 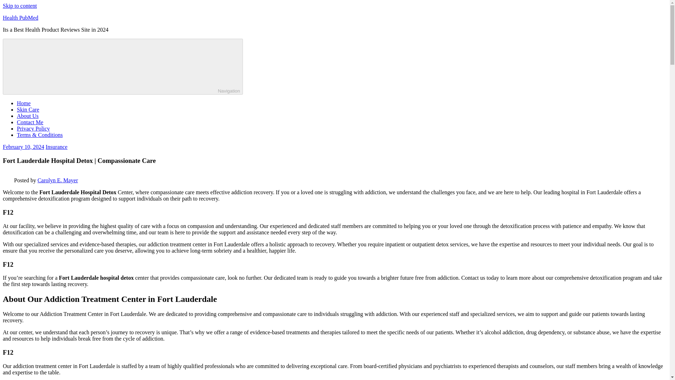 What do you see at coordinates (57, 147) in the screenshot?
I see `Insurance` at bounding box center [57, 147].